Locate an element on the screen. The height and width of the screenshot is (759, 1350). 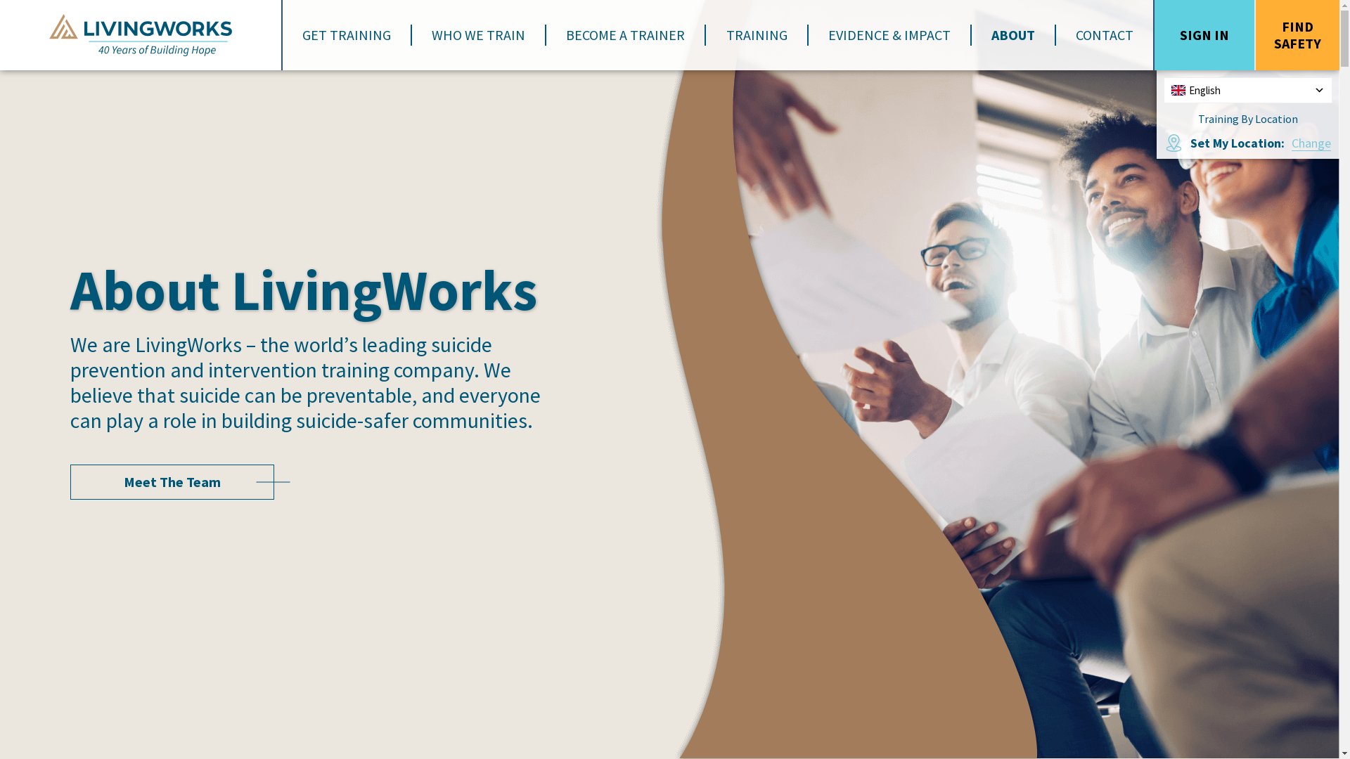
FIND
SAFETY is located at coordinates (1298, 35).